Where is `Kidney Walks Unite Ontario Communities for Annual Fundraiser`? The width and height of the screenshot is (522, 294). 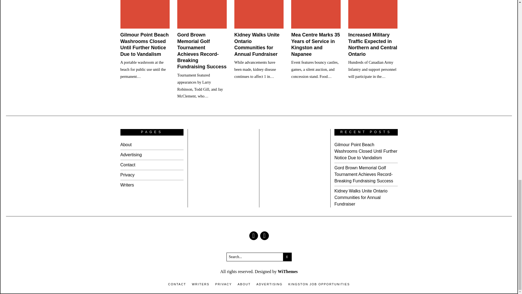
Kidney Walks Unite Ontario Communities for Annual Fundraiser is located at coordinates (257, 44).